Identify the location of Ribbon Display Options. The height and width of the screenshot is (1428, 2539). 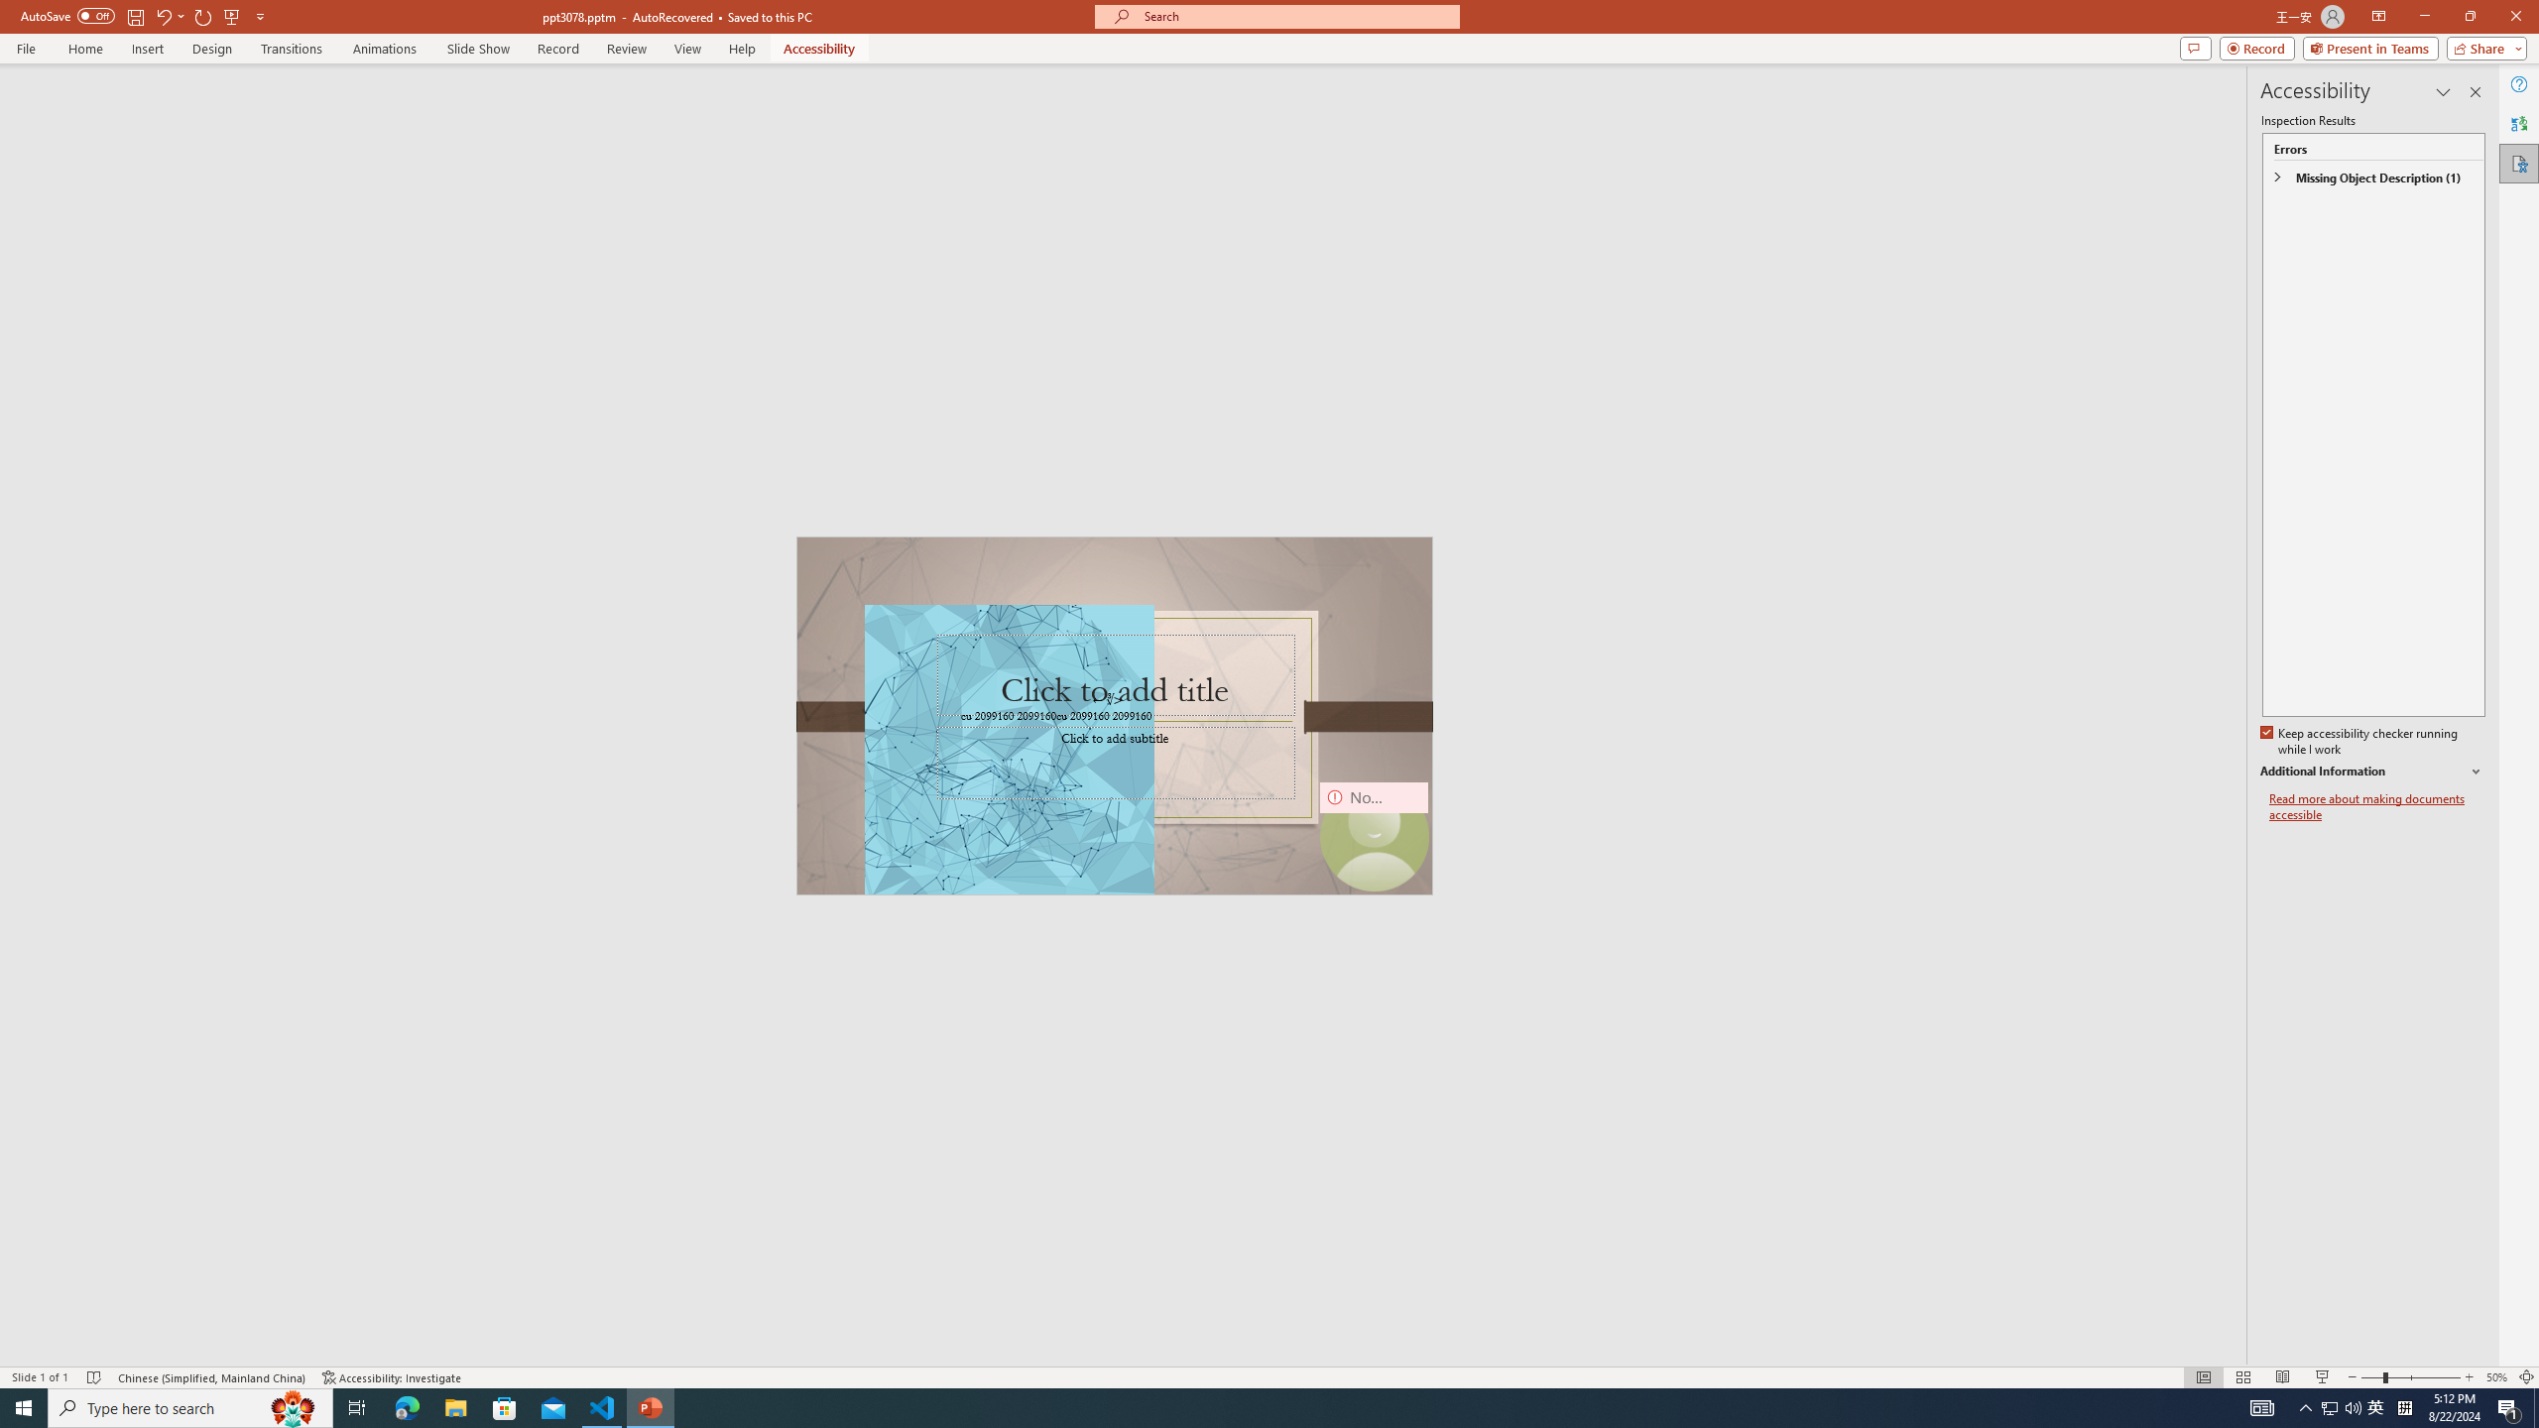
(2378, 17).